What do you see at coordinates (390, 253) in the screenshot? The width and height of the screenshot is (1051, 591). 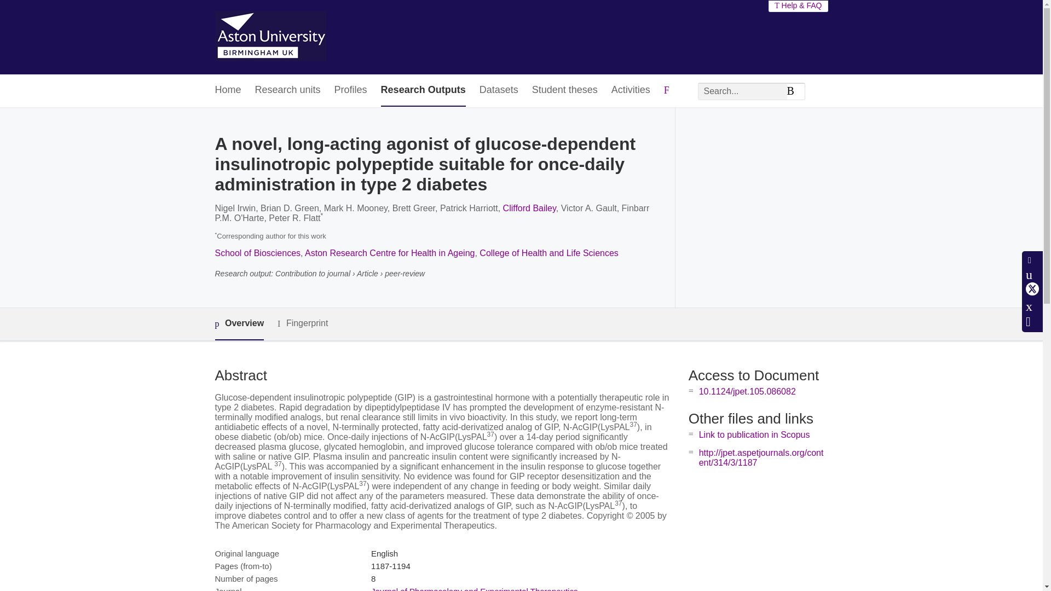 I see `Aston Research Centre for Health in Ageing` at bounding box center [390, 253].